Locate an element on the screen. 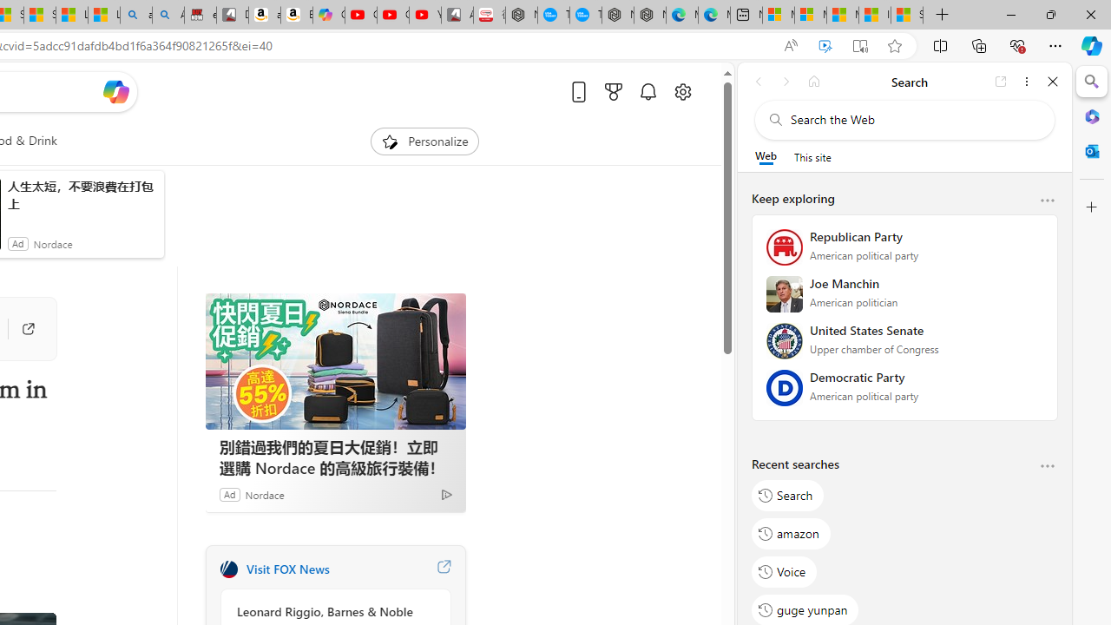  Enter Immersive Reader (F9) is located at coordinates (860, 46).